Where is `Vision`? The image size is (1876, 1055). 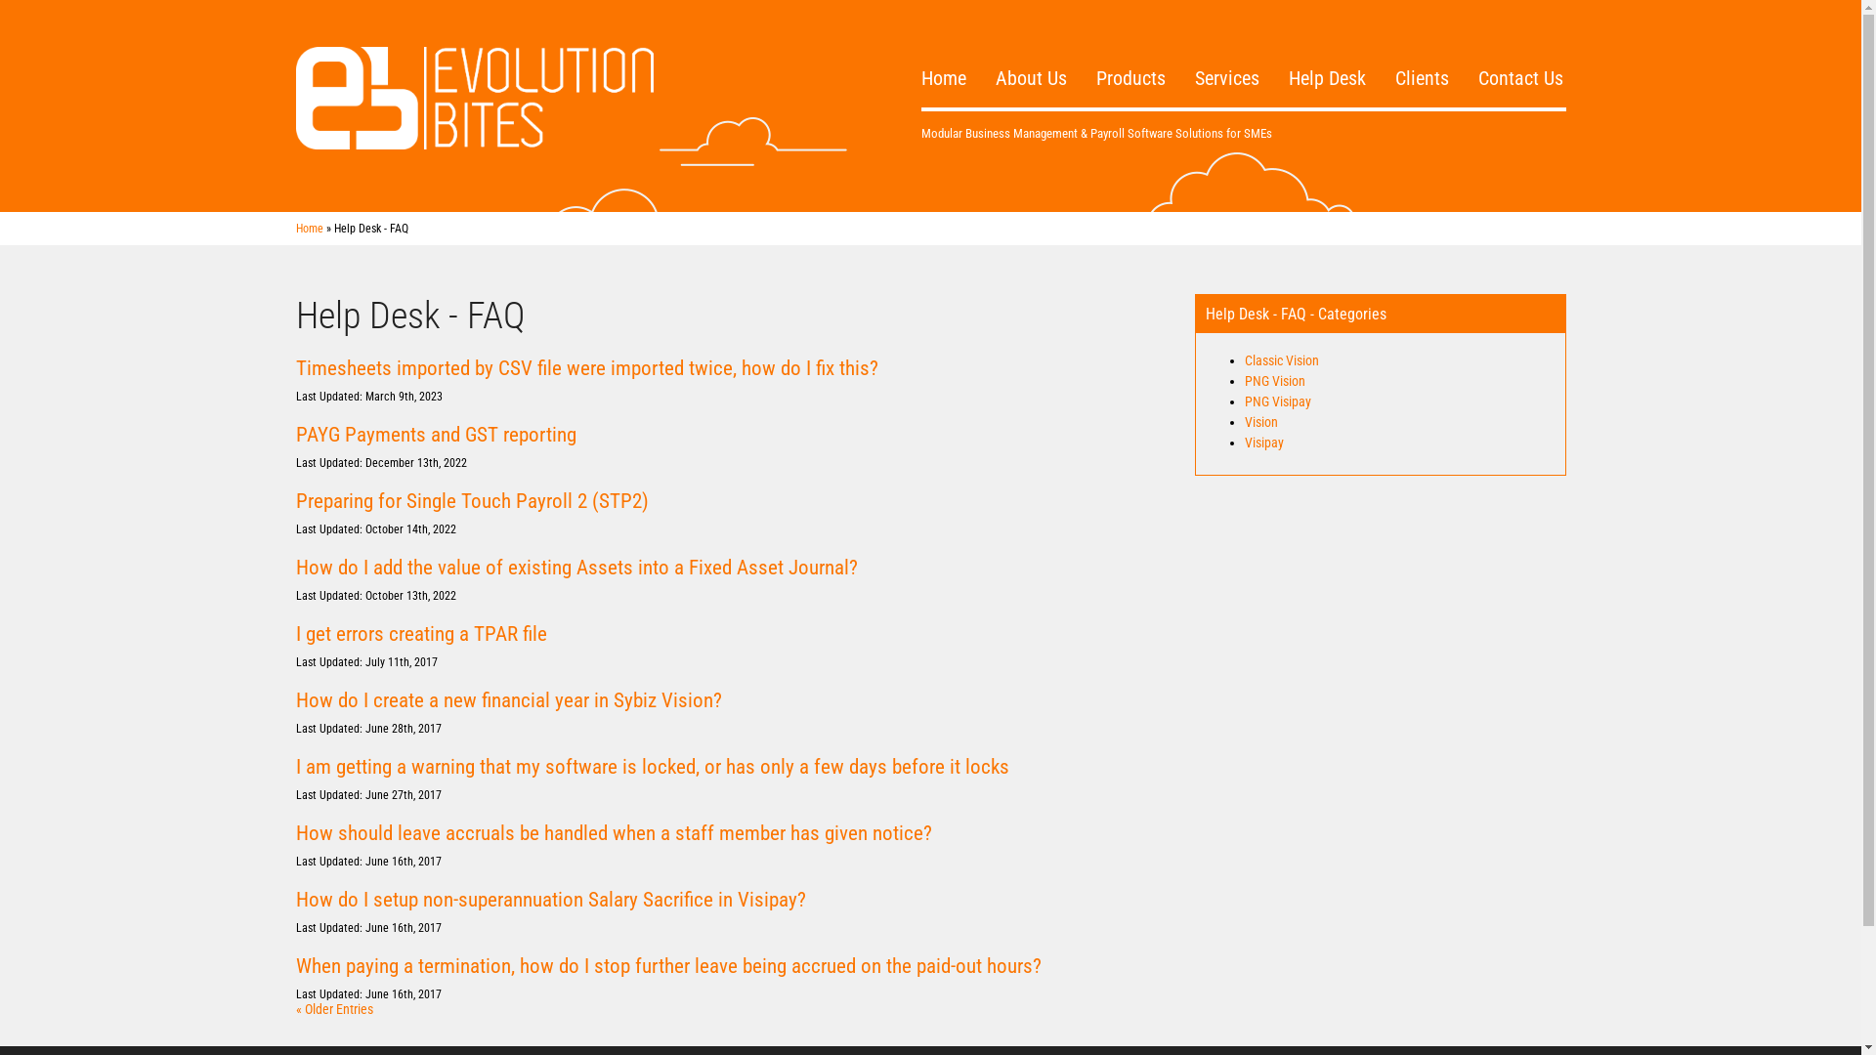 Vision is located at coordinates (1261, 422).